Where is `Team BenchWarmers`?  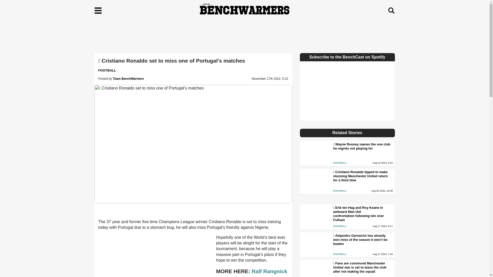 Team BenchWarmers is located at coordinates (128, 79).